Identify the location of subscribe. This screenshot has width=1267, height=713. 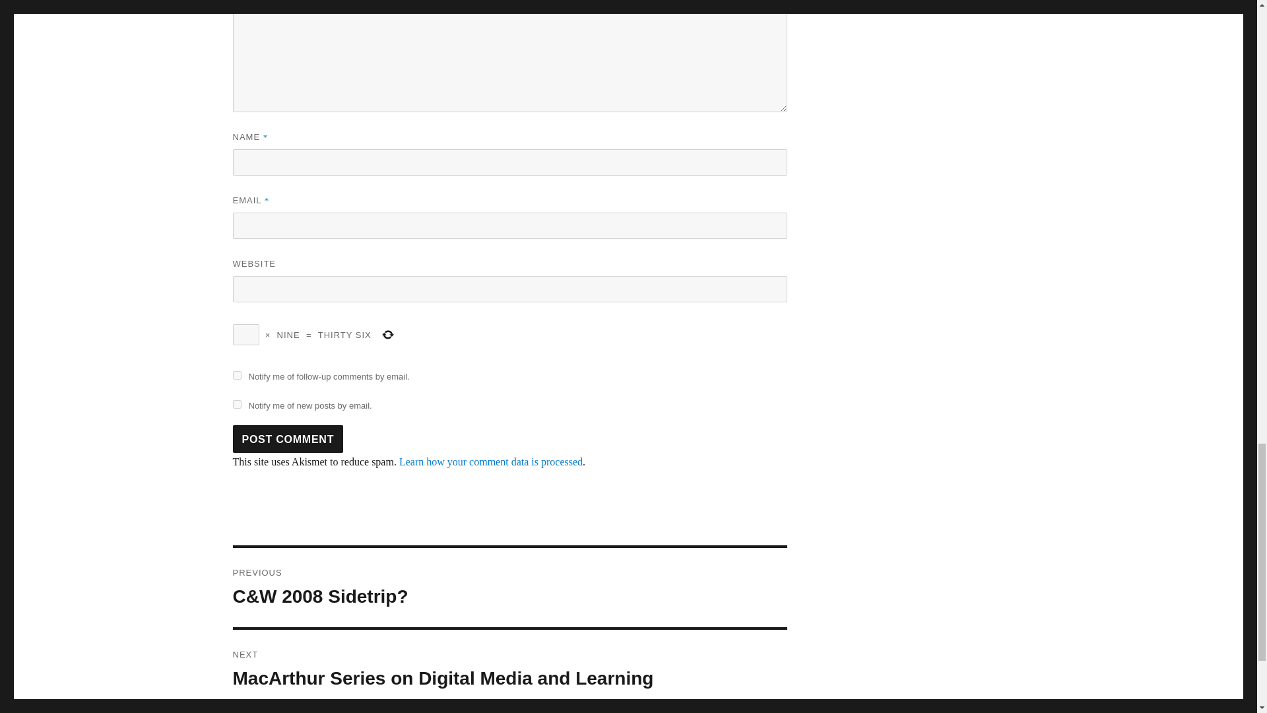
(236, 404).